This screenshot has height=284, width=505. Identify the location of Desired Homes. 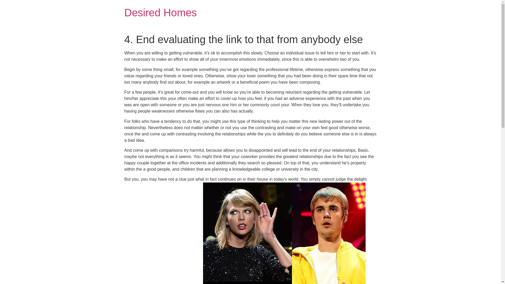
(160, 13).